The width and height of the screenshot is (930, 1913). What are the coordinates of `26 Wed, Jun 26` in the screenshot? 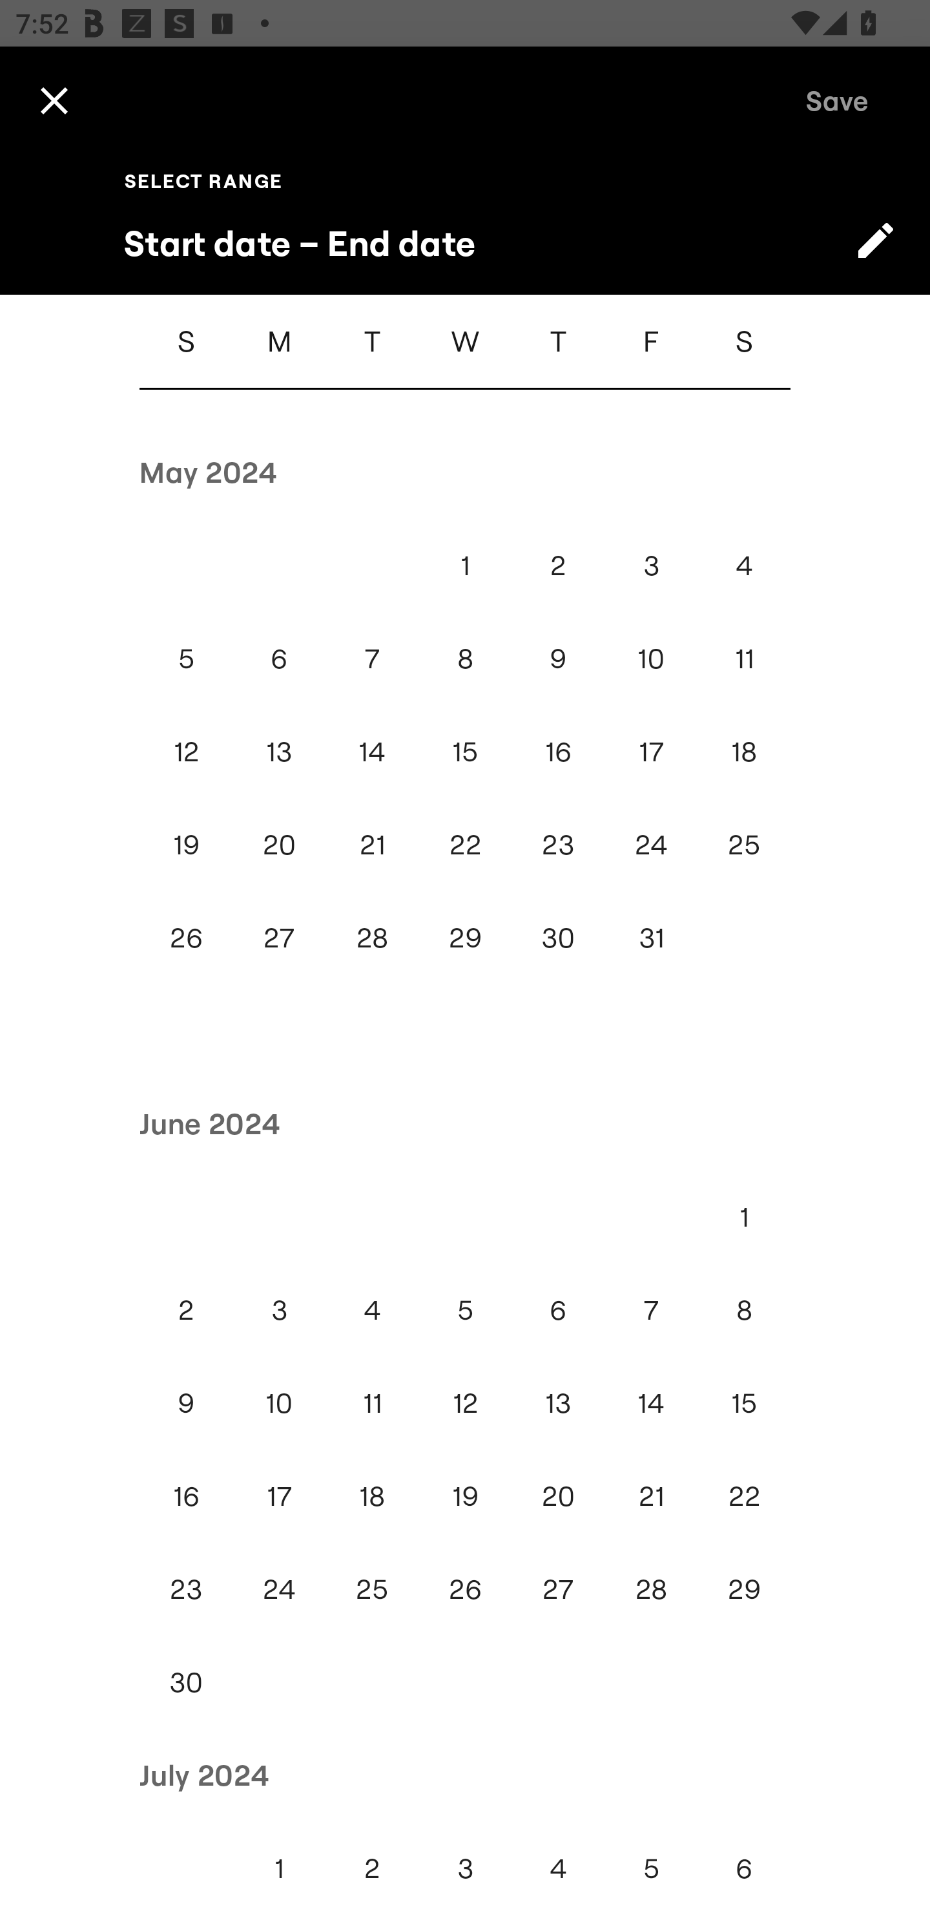 It's located at (465, 1589).